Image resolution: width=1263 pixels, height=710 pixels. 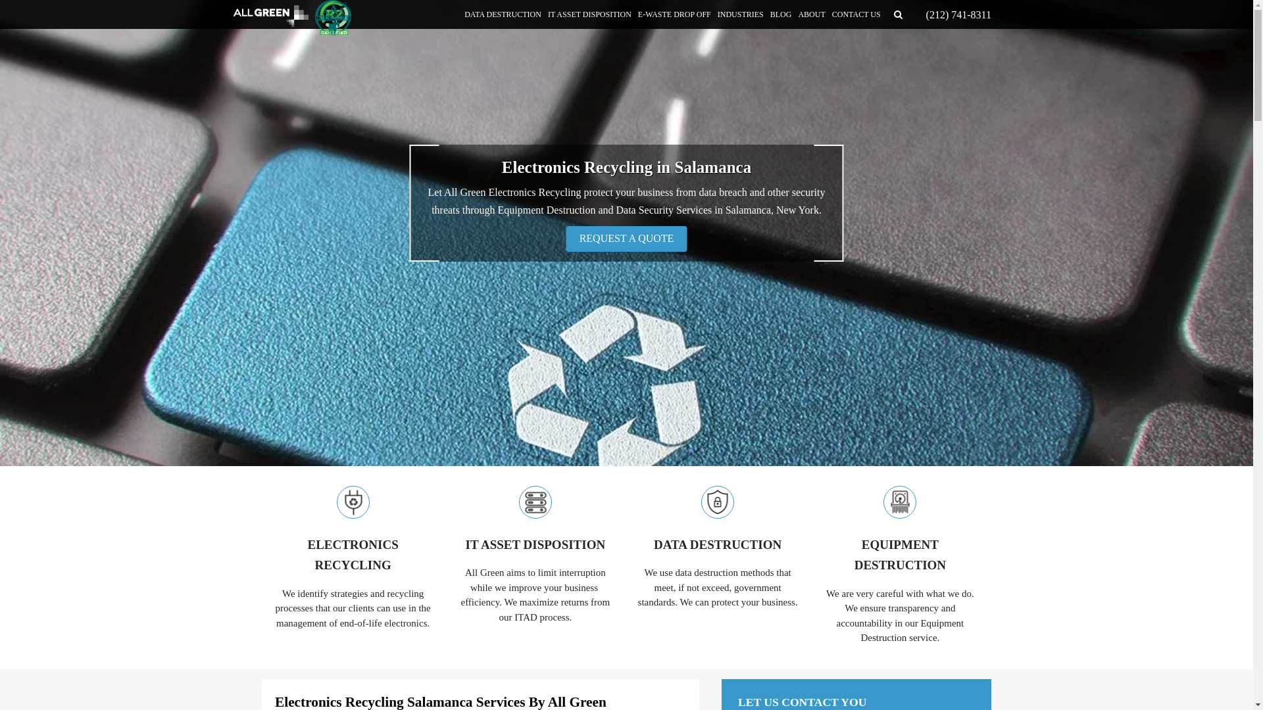 I want to click on EQUIPMENT DESTRUCTION, so click(x=900, y=555).